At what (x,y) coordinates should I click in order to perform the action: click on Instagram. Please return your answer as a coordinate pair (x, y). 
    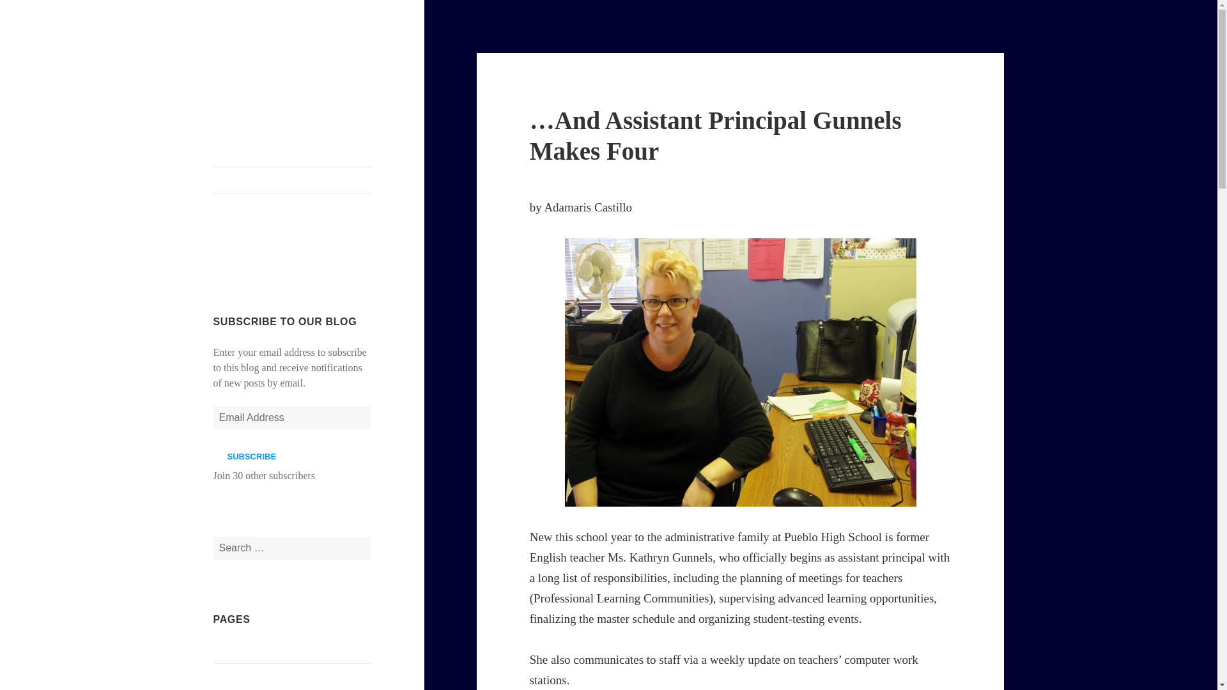
    Looking at the image, I should click on (259, 262).